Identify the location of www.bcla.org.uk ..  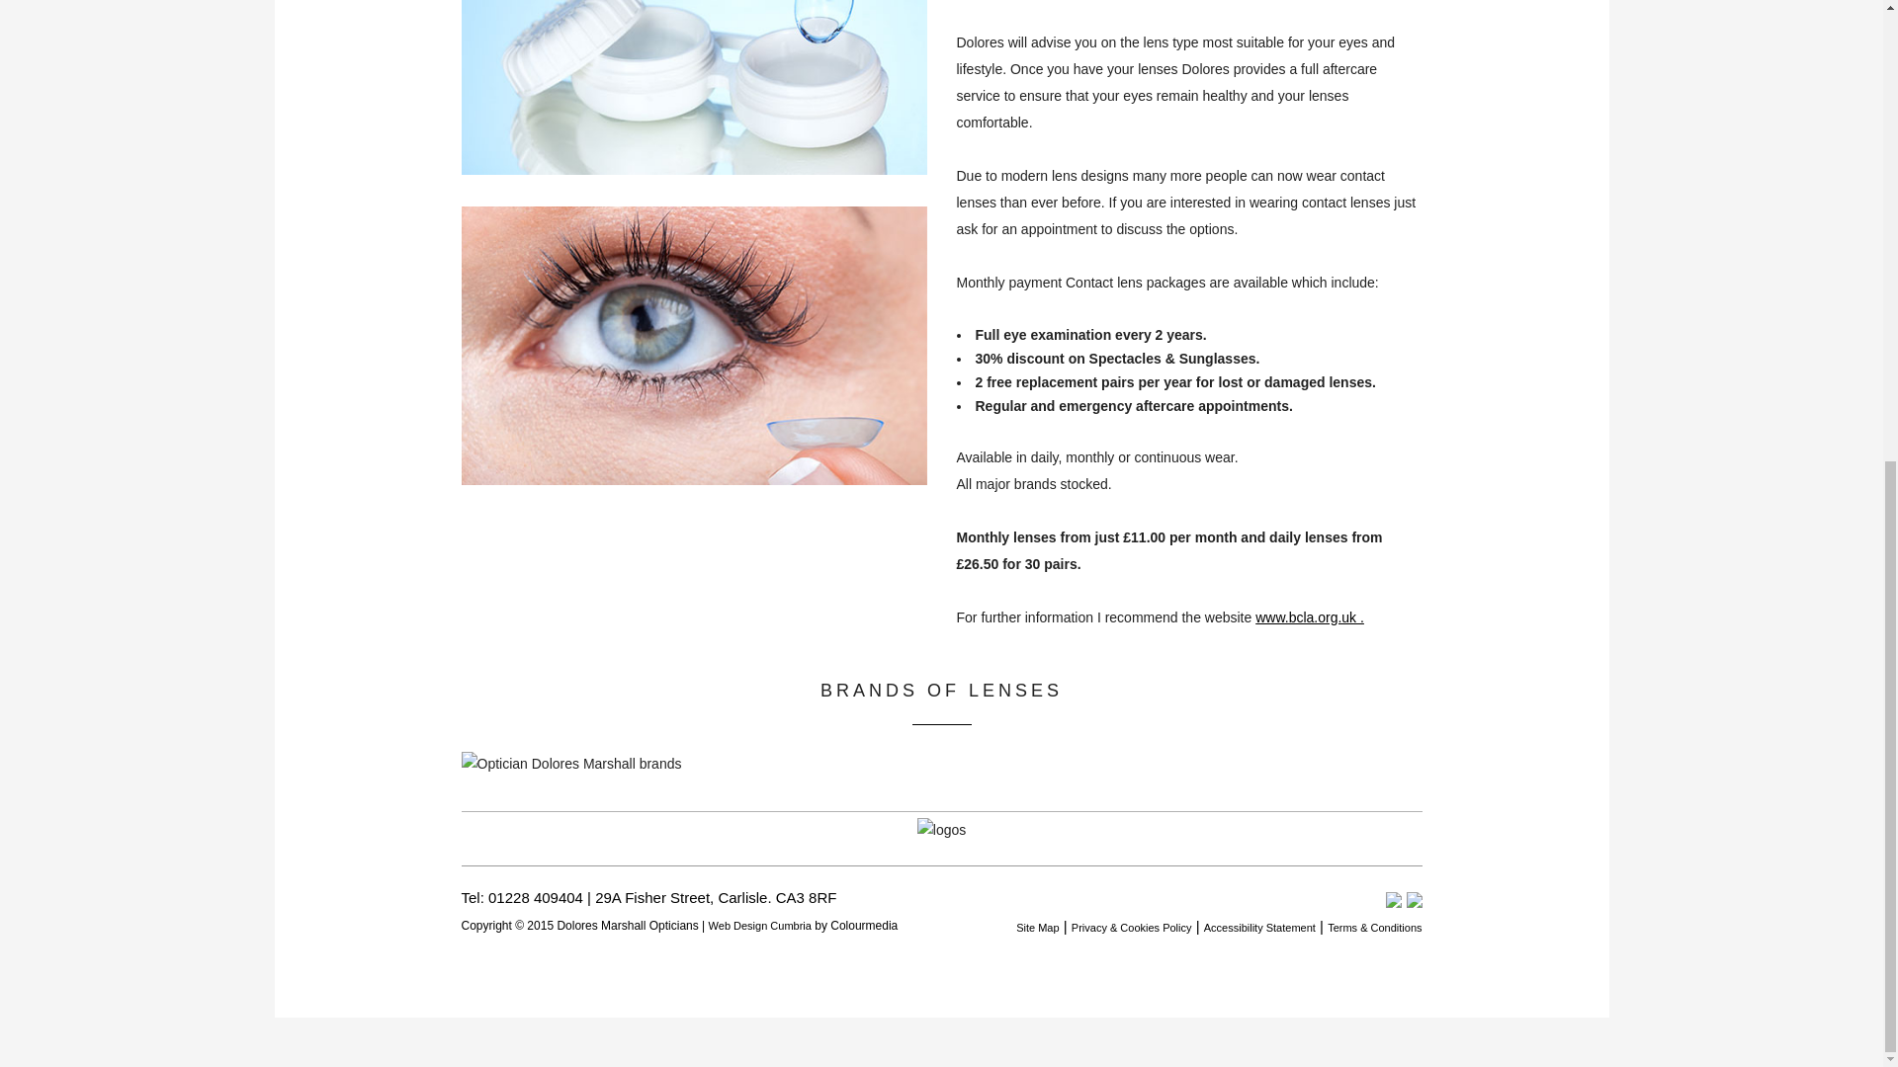
(1309, 616).